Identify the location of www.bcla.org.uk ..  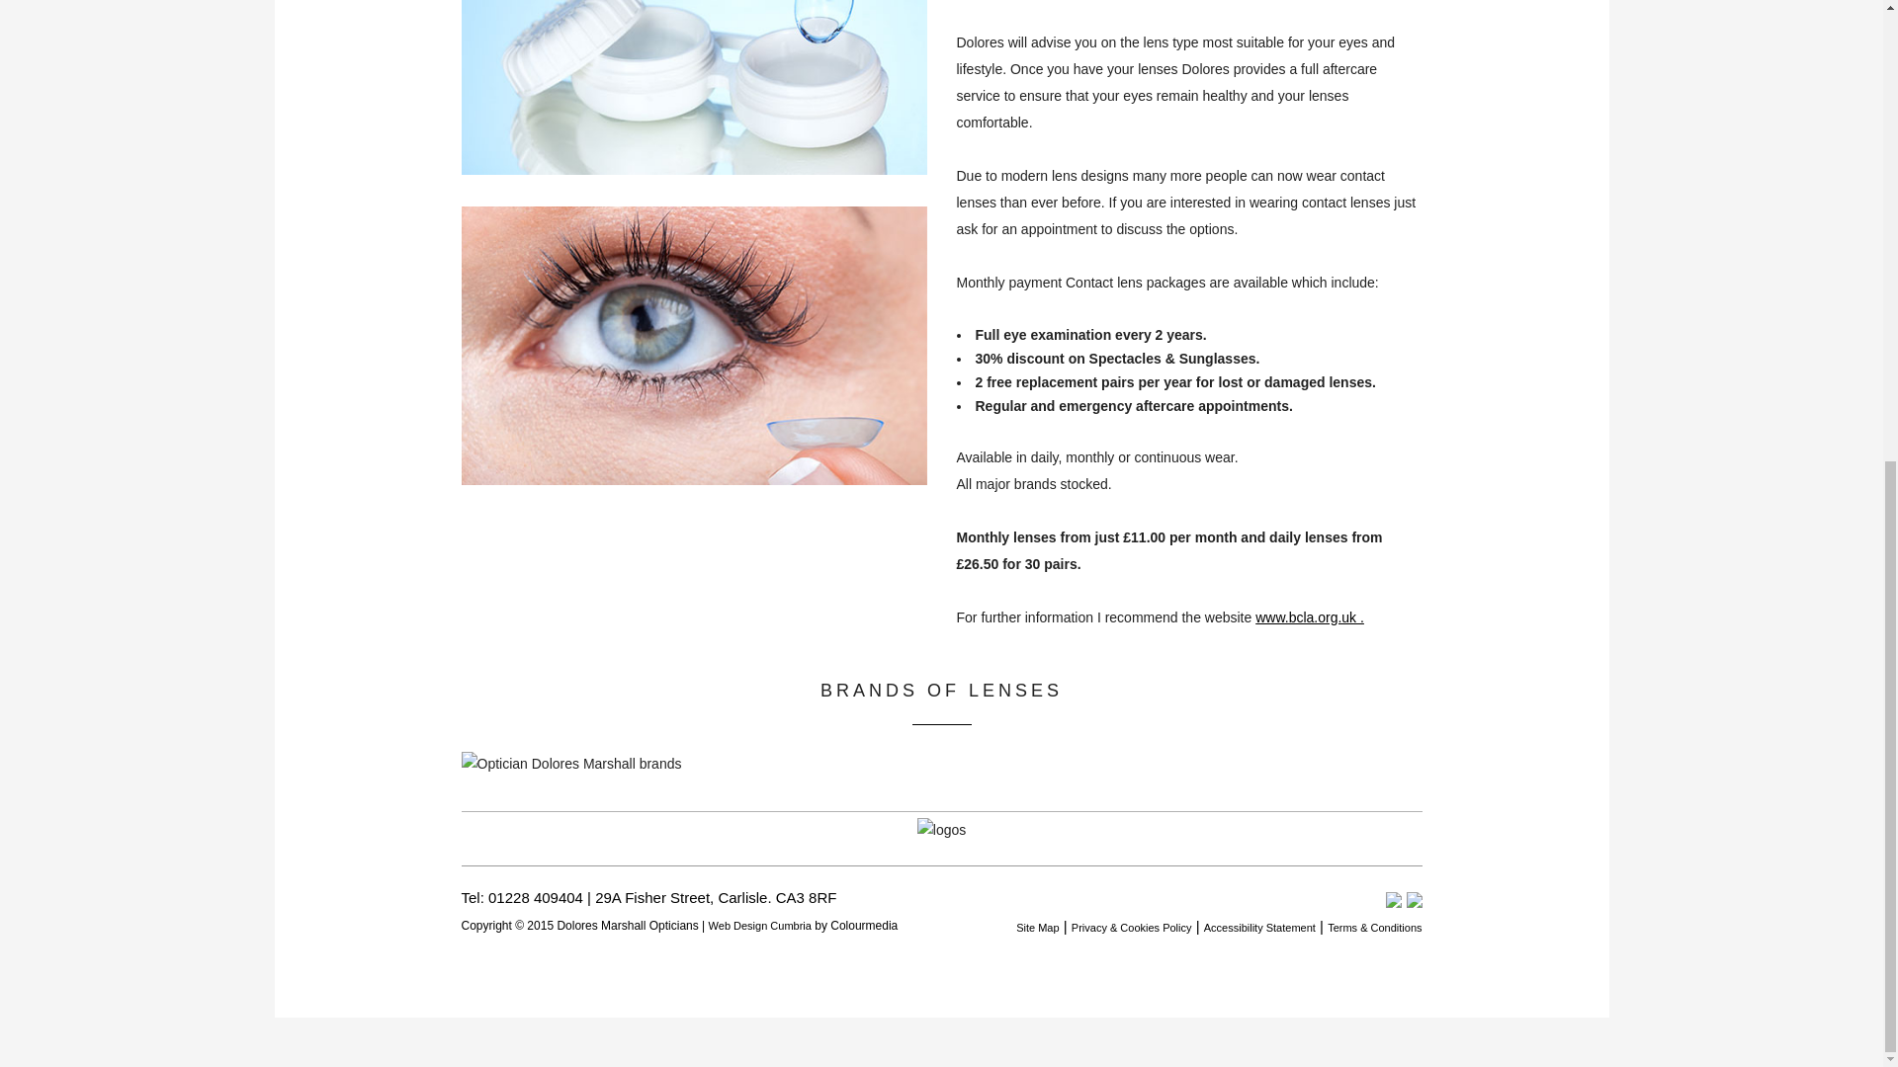
(1309, 616).